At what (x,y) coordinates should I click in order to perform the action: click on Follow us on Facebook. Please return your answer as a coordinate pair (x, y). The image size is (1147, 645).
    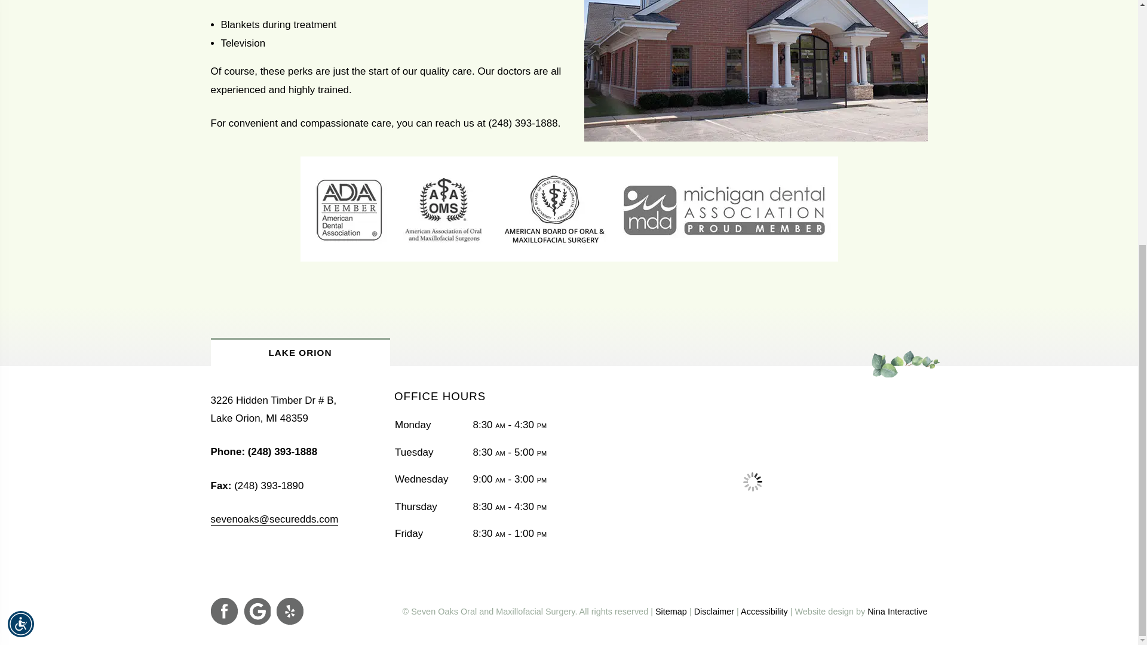
    Looking at the image, I should click on (223, 612).